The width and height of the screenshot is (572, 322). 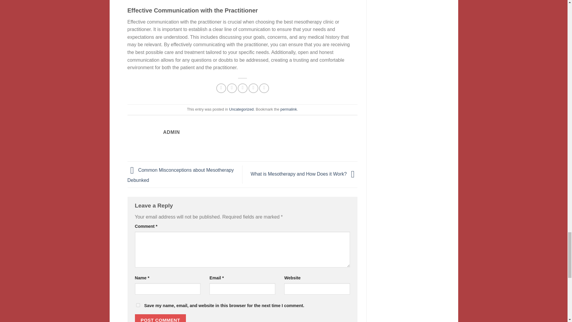 I want to click on yes, so click(x=138, y=305).